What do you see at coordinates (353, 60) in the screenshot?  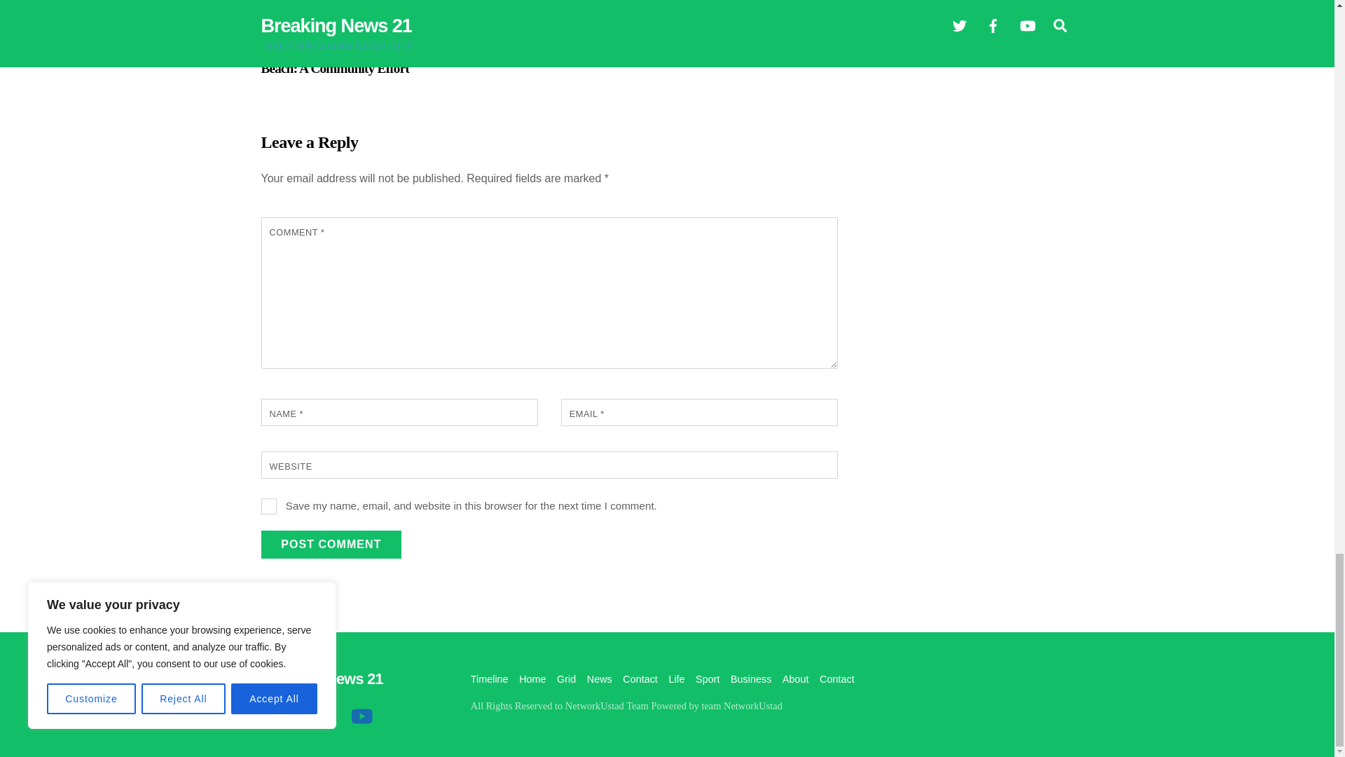 I see `Preserving Historic Homes in Long Beach: A Community Effort` at bounding box center [353, 60].